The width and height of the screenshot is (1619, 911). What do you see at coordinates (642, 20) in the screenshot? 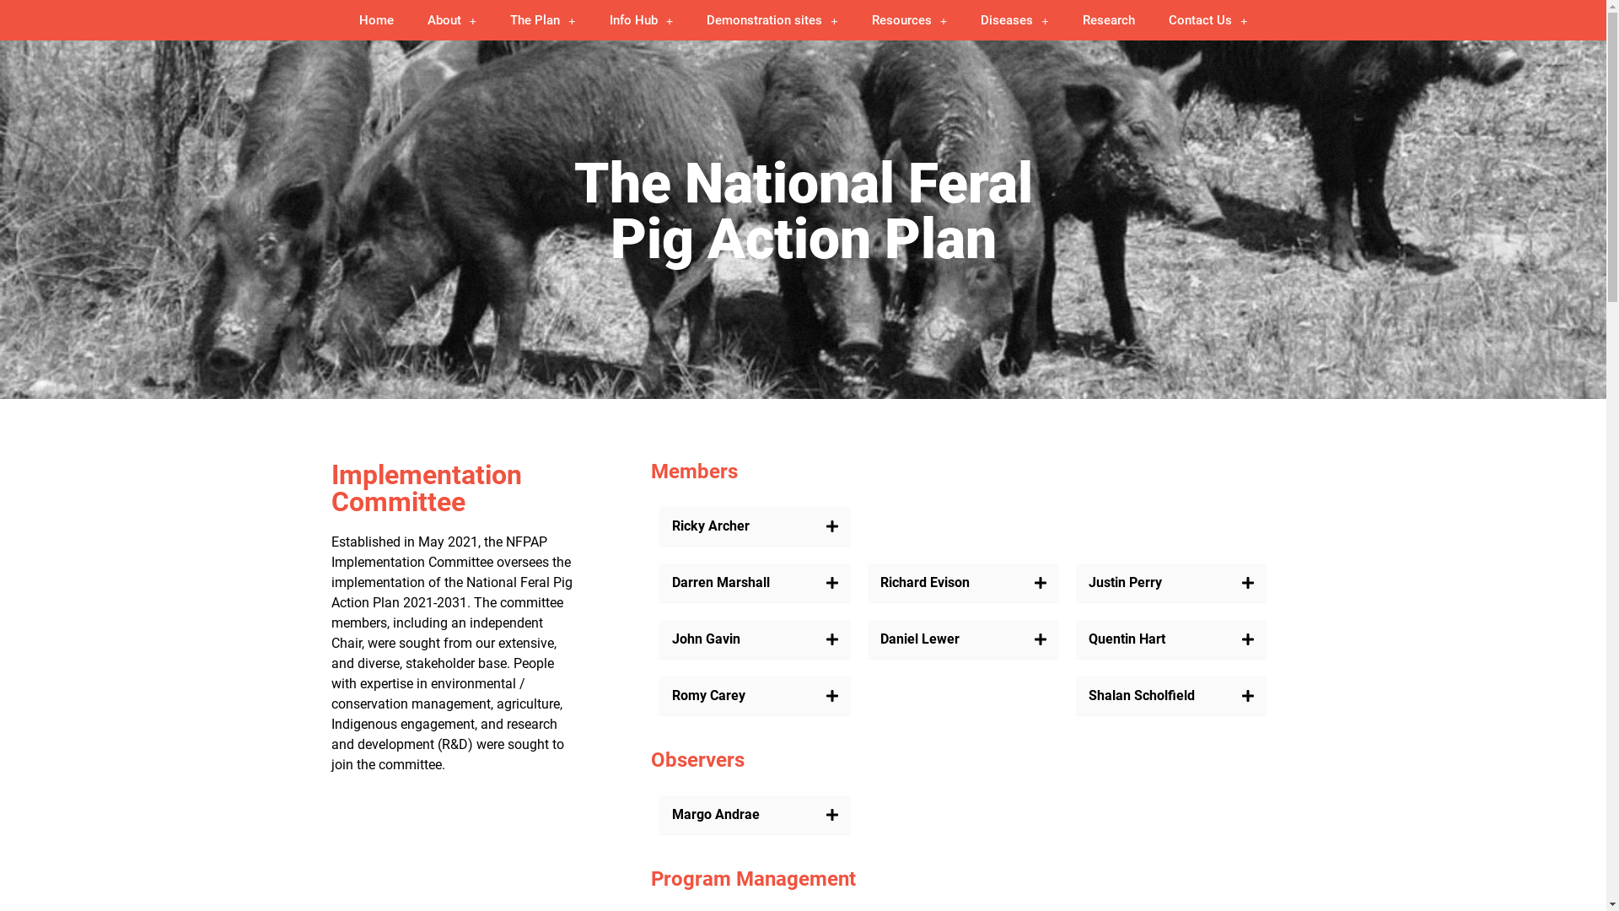
I see `Info Hub` at bounding box center [642, 20].